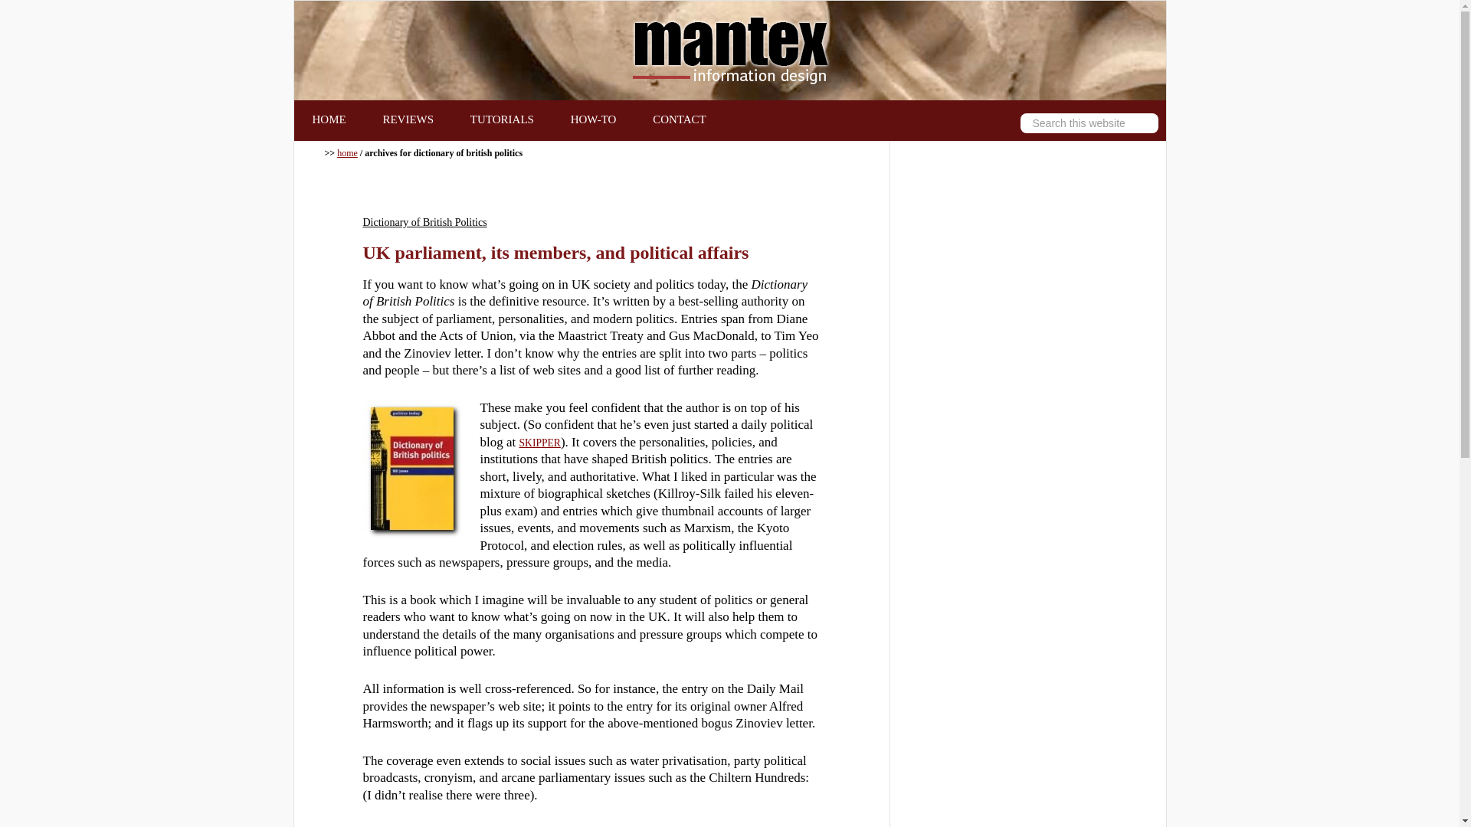 The height and width of the screenshot is (827, 1471). Describe the element at coordinates (729, 51) in the screenshot. I see `MANTEX` at that location.